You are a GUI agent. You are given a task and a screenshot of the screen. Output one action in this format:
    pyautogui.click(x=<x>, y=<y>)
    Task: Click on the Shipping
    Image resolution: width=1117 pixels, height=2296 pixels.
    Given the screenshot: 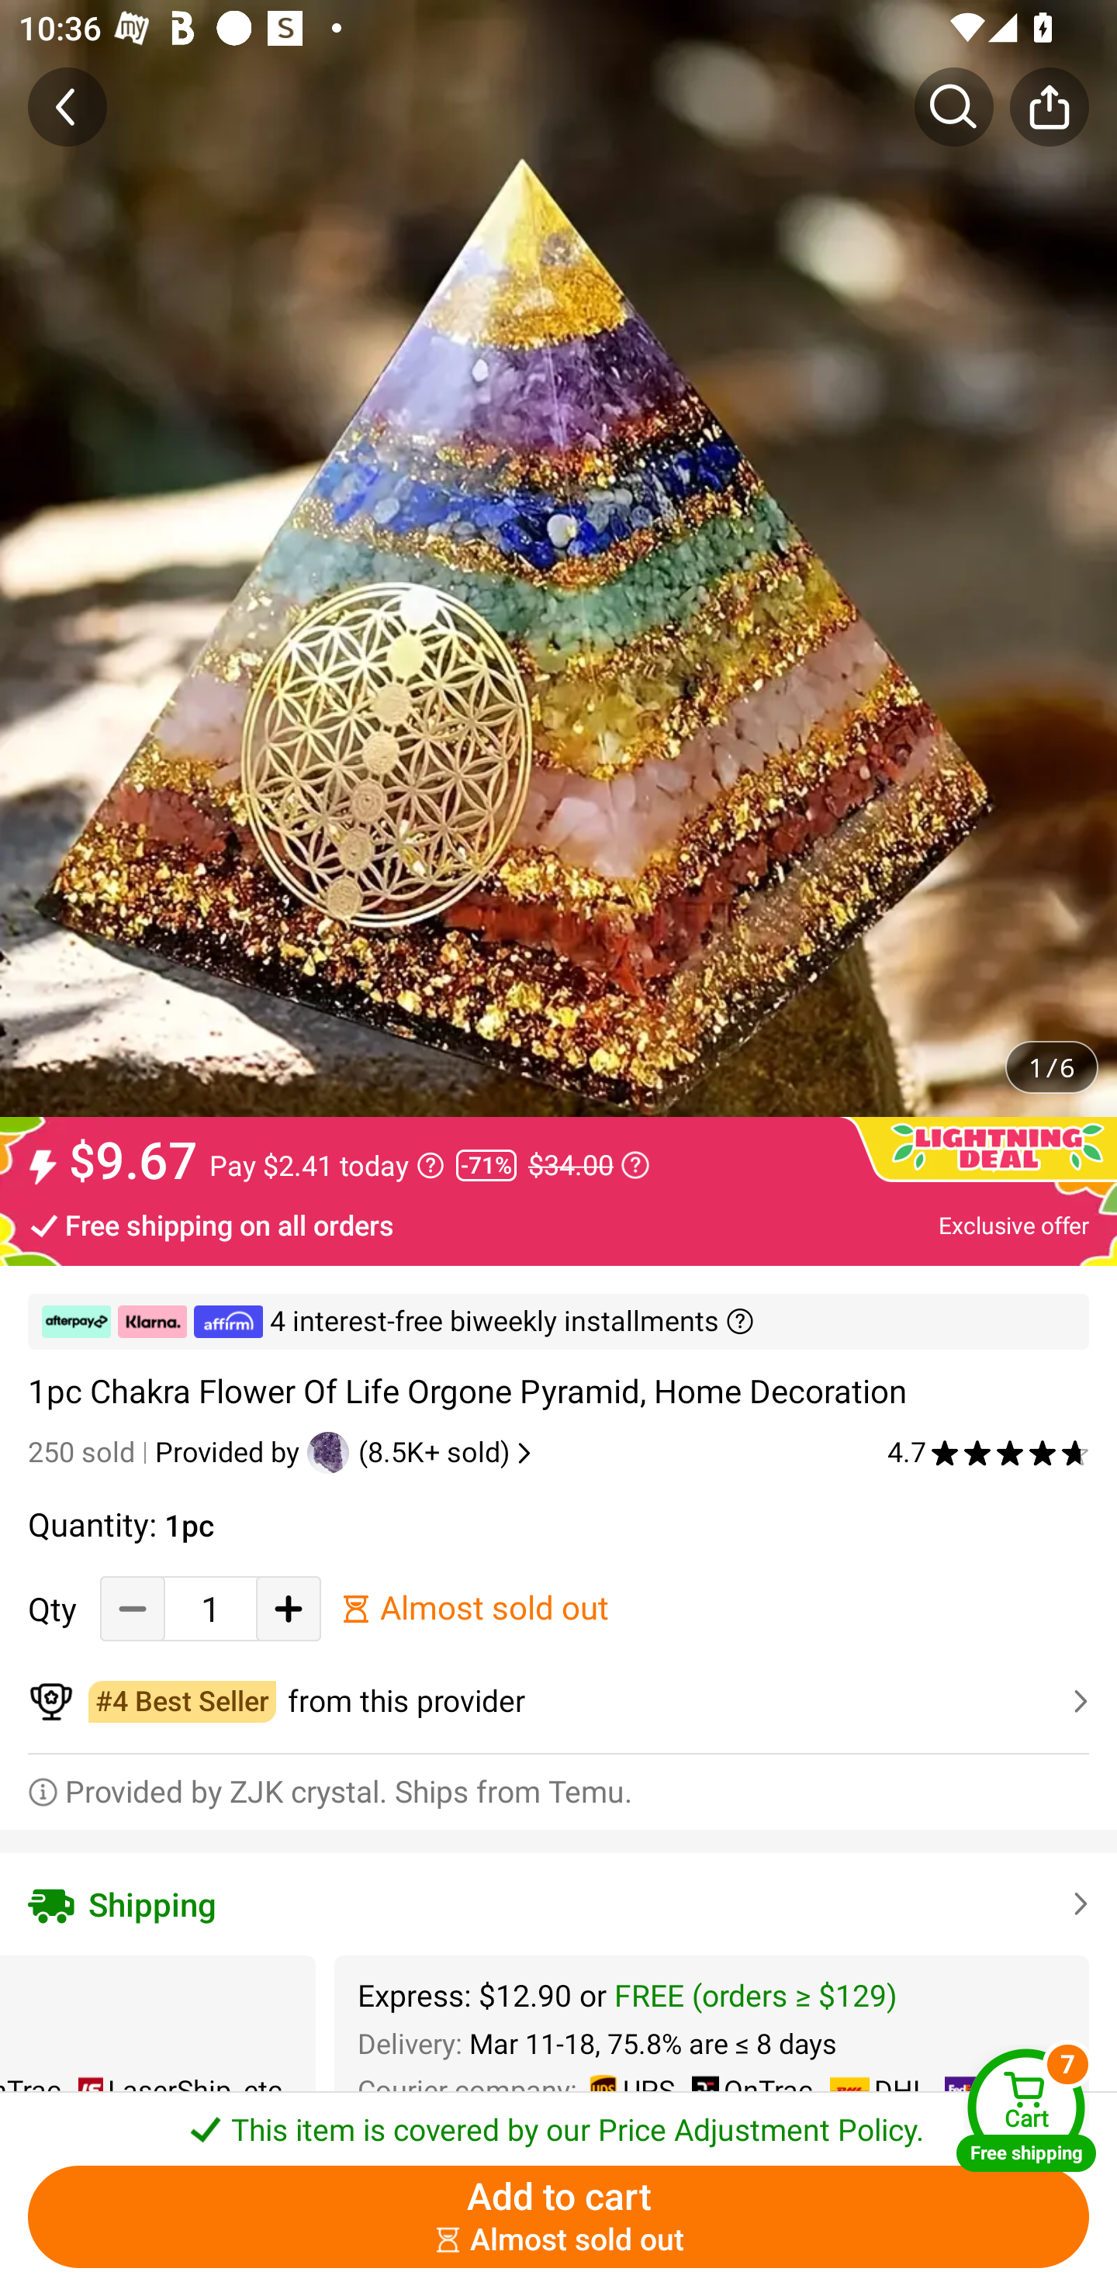 What is the action you would take?
    pyautogui.click(x=558, y=1904)
    